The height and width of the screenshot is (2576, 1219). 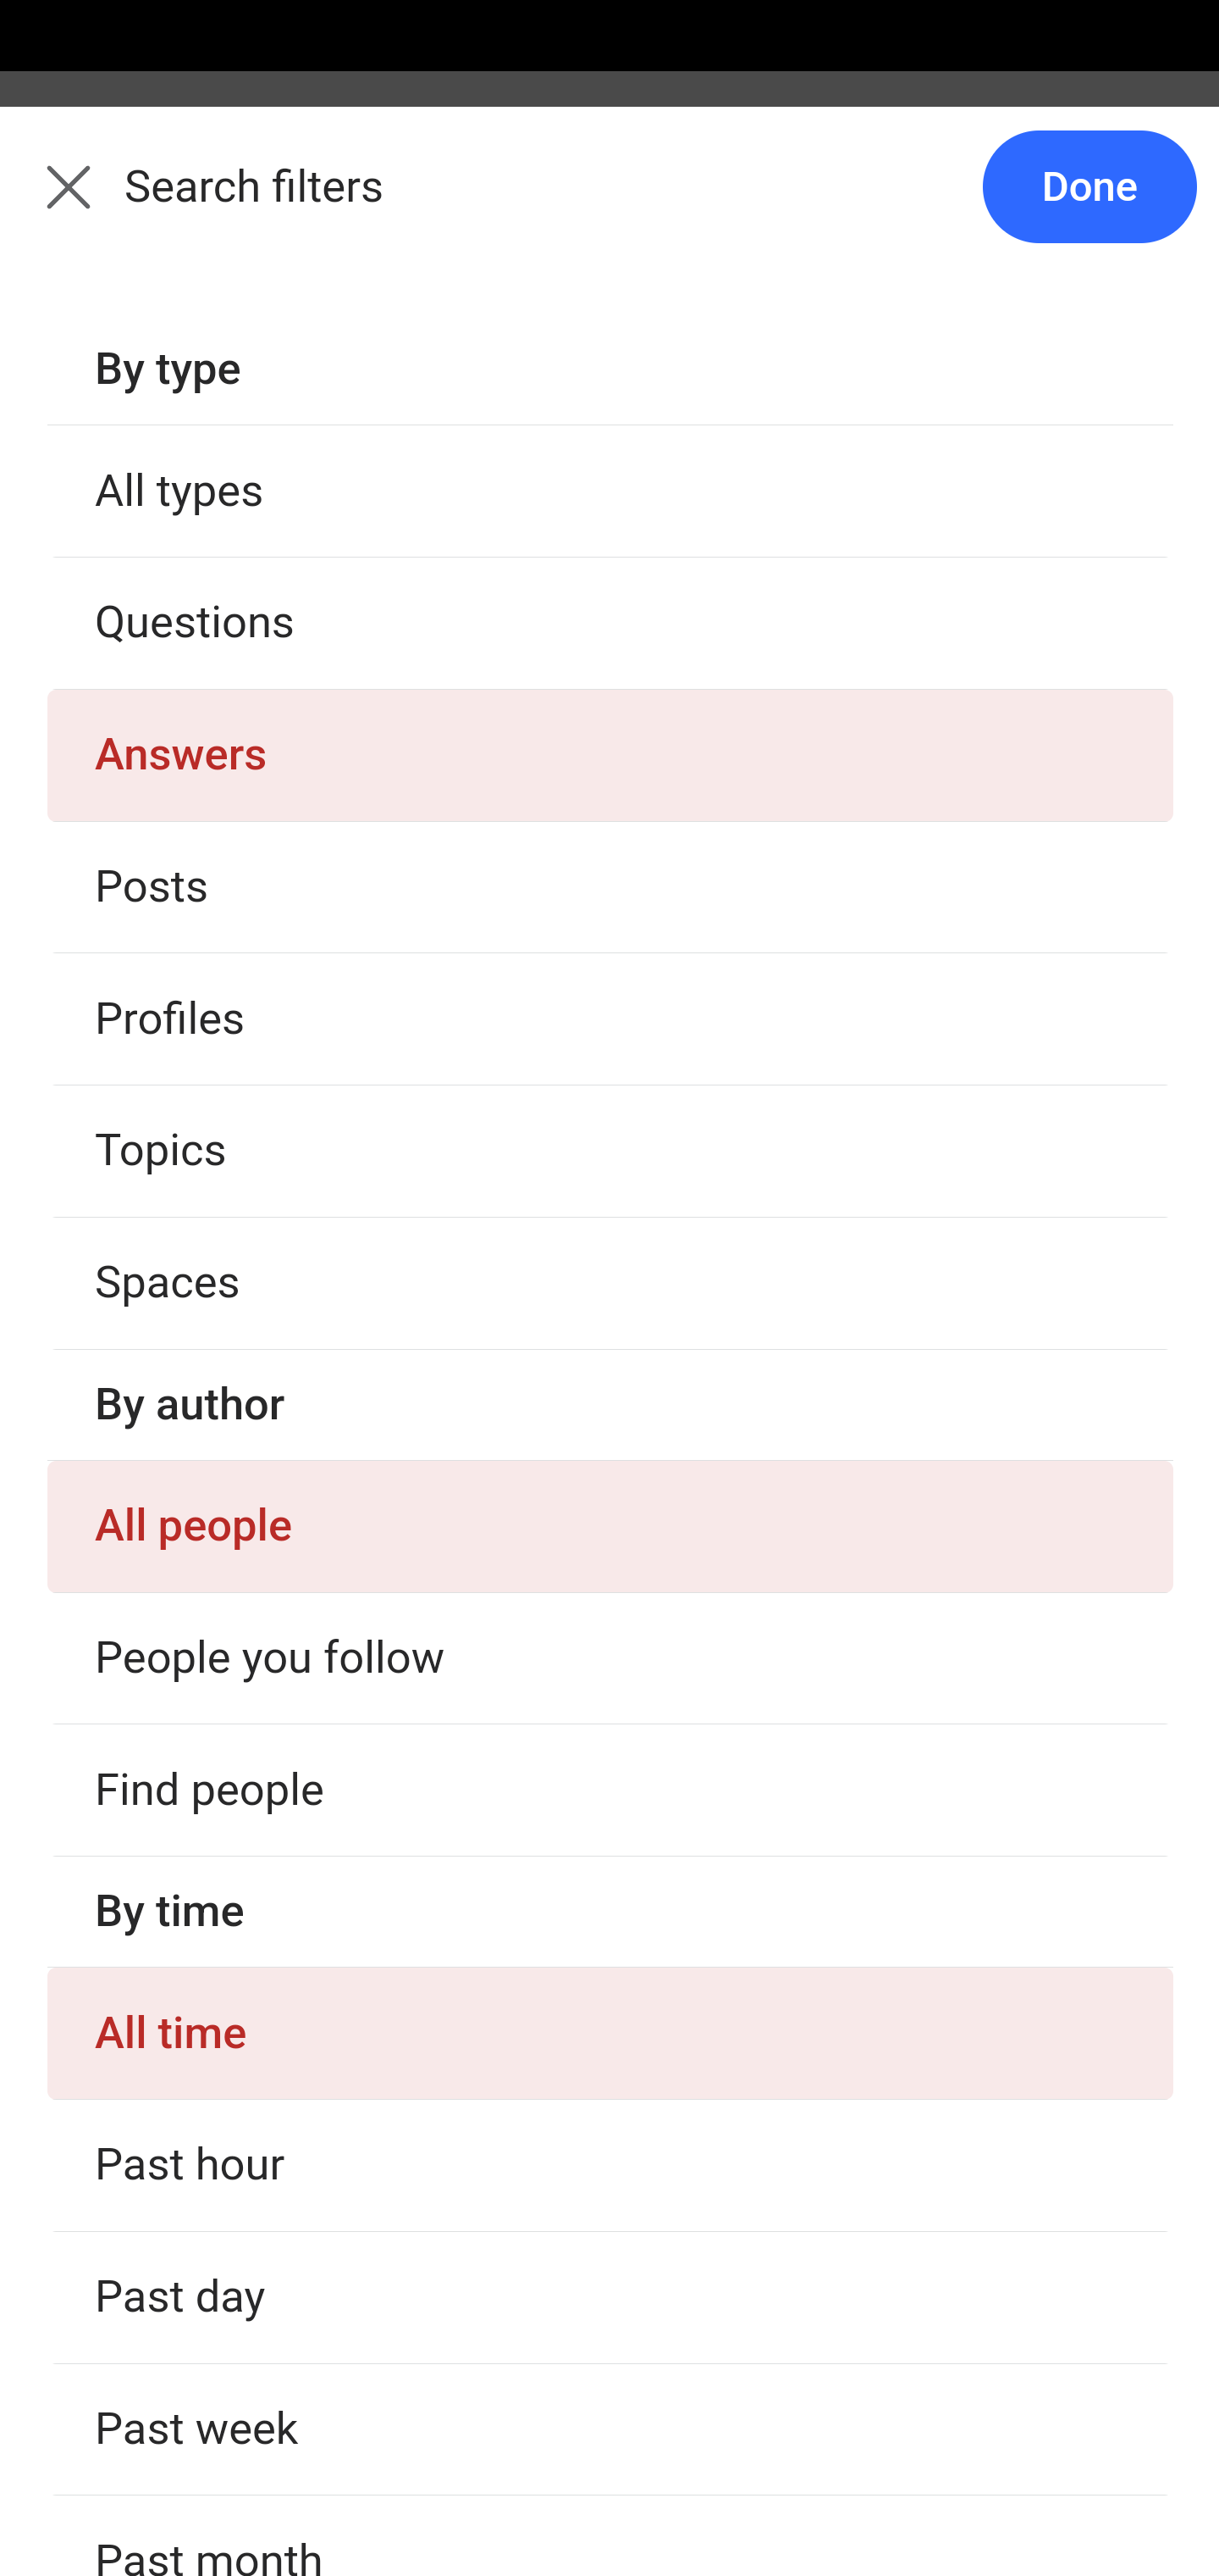 I want to click on What are the best sites for learning Data Science?, so click(x=611, y=1803).